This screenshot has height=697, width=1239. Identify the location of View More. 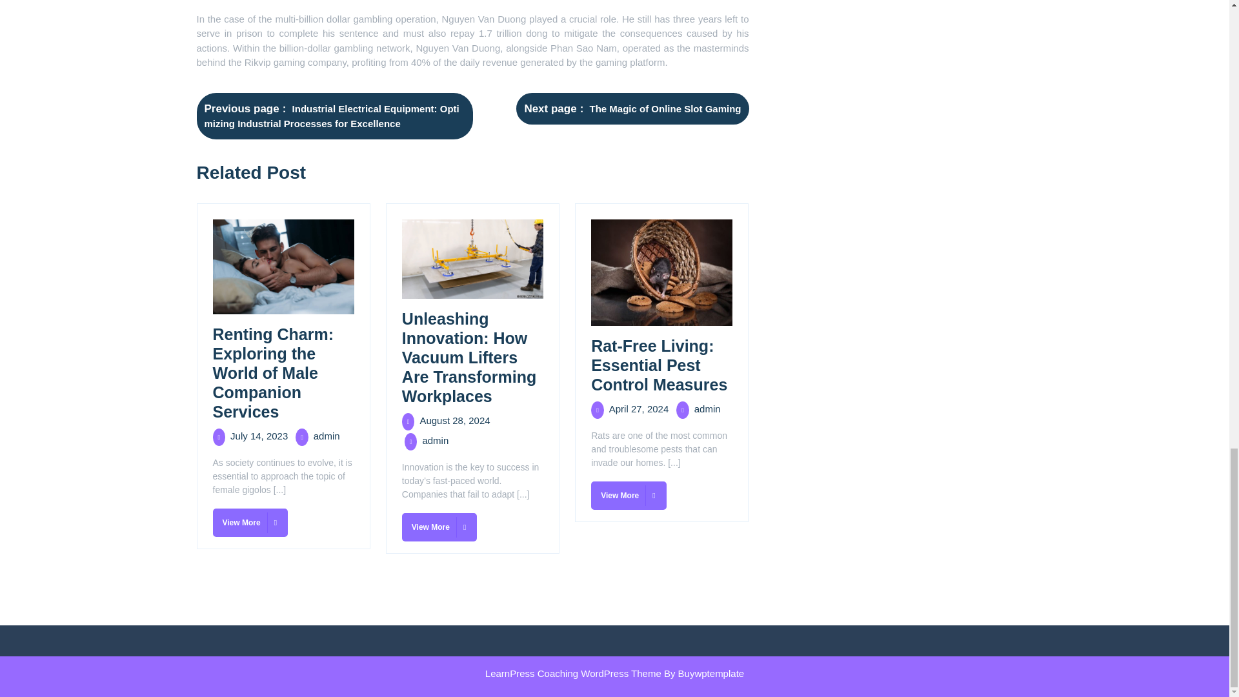
(250, 523).